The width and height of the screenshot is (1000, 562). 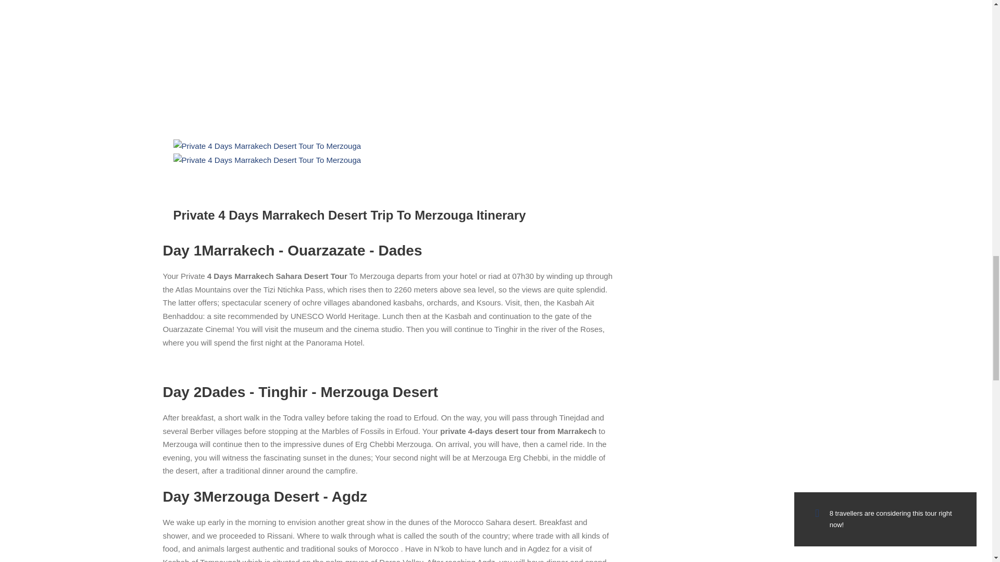 I want to click on Private 4 Days Marrakech Desert Tour To Merzouga, so click(x=267, y=146).